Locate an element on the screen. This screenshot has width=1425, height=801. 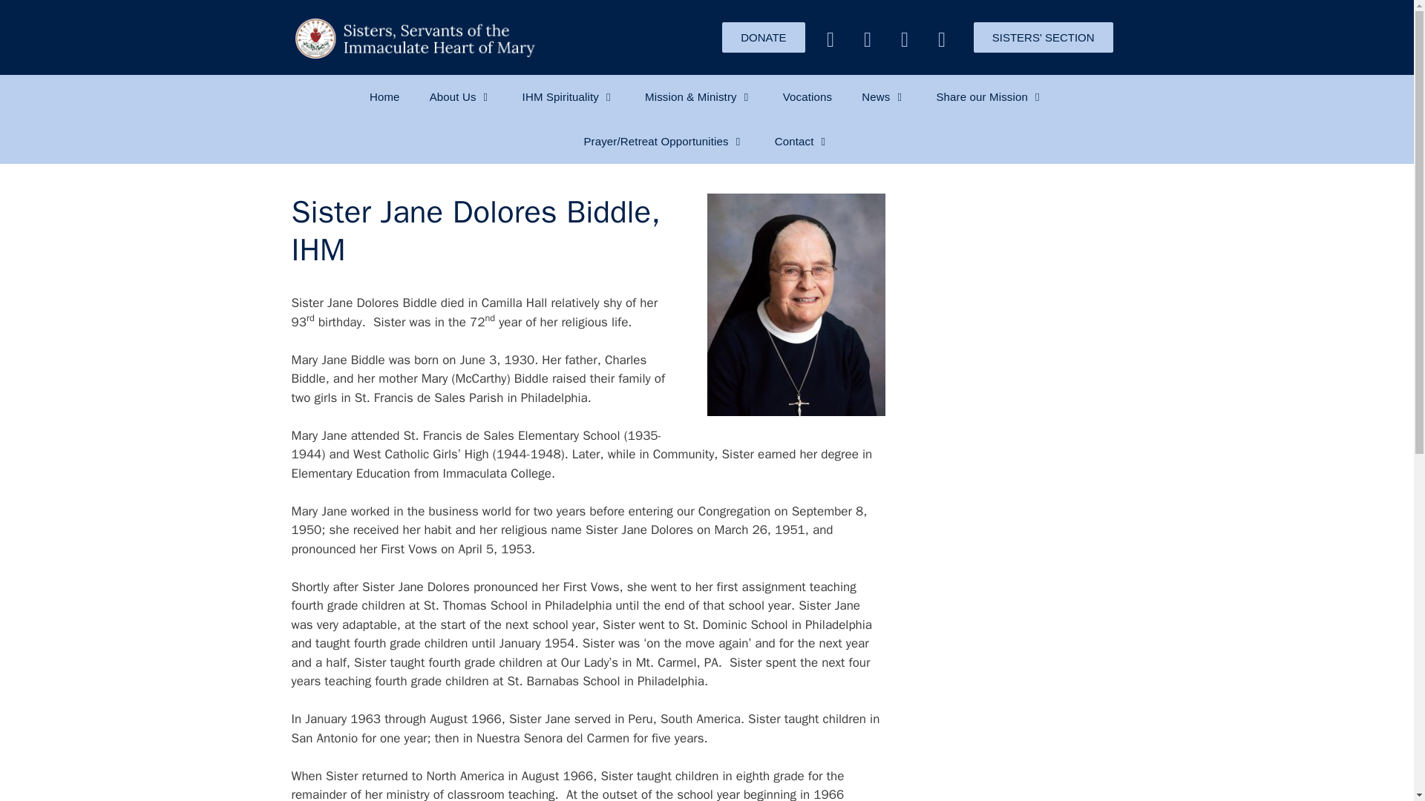
About Us is located at coordinates (460, 96).